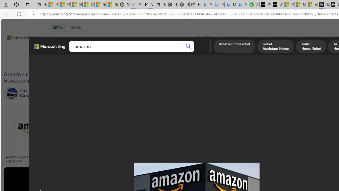  I want to click on Manatee Mortality Statistics | FWC, so click(124, 5).